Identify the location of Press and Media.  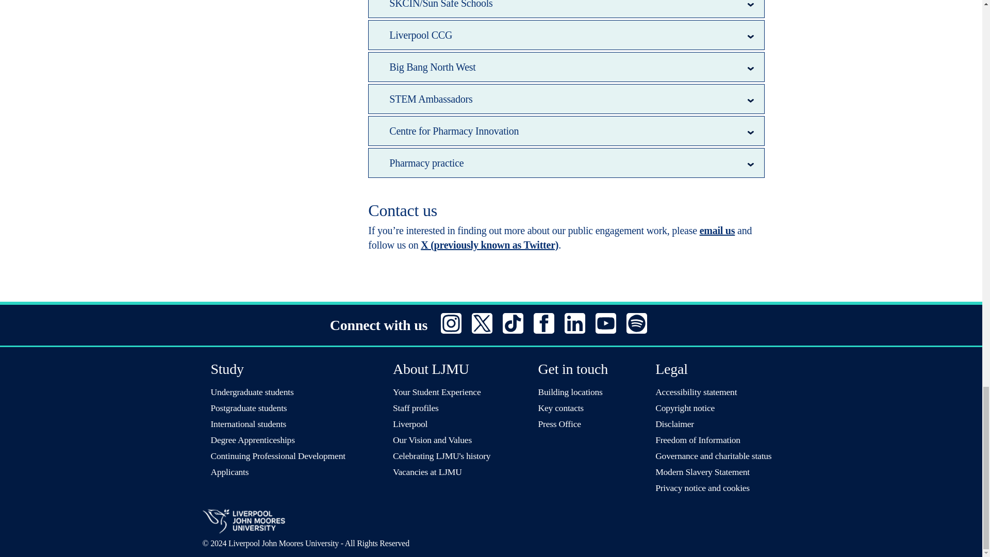
(560, 424).